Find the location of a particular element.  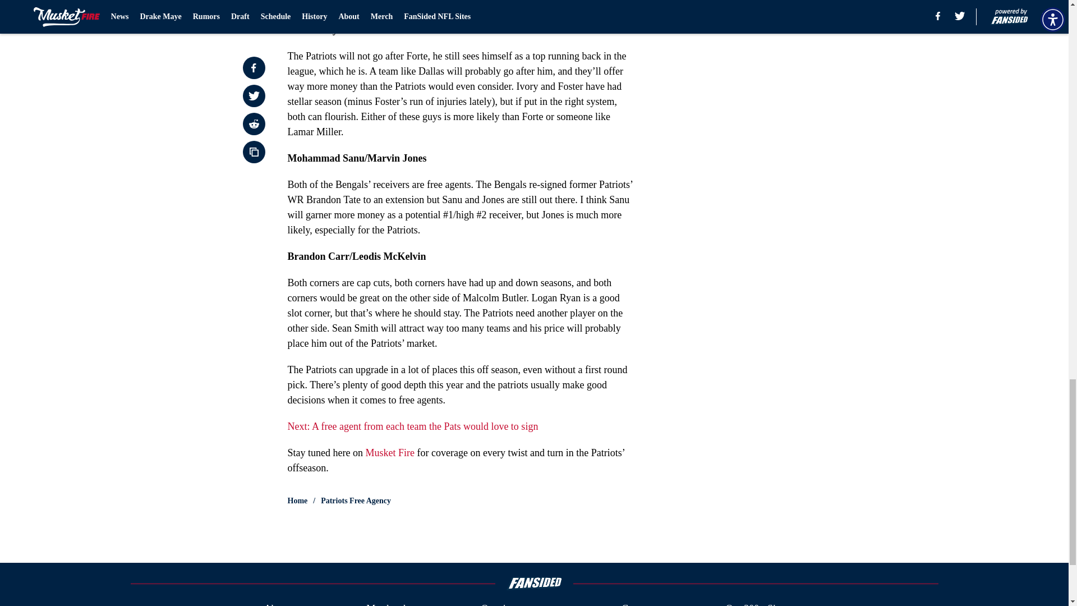

Musket Fire is located at coordinates (389, 452).